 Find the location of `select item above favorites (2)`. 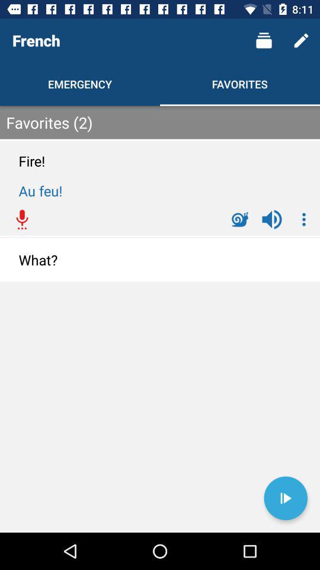

select item above favorites (2) is located at coordinates (301, 40).